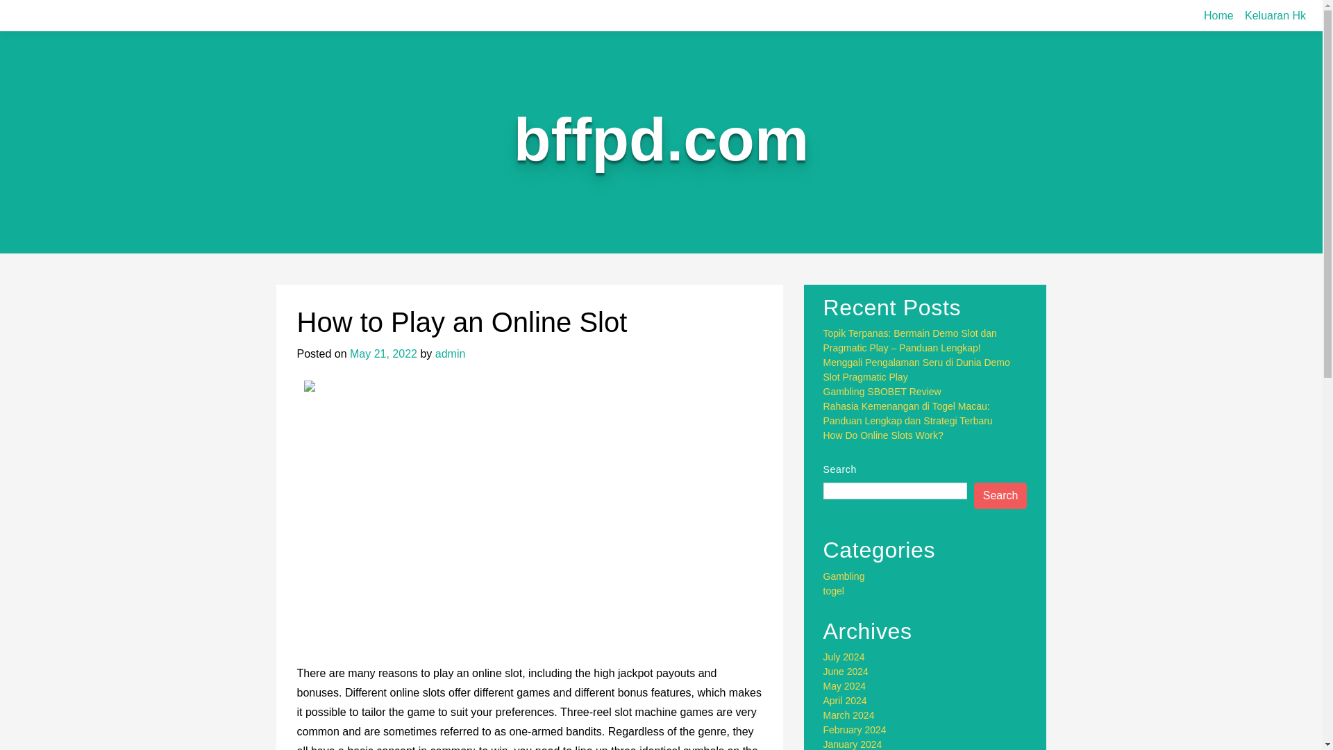  Describe the element at coordinates (848, 715) in the screenshot. I see `March 2024` at that location.